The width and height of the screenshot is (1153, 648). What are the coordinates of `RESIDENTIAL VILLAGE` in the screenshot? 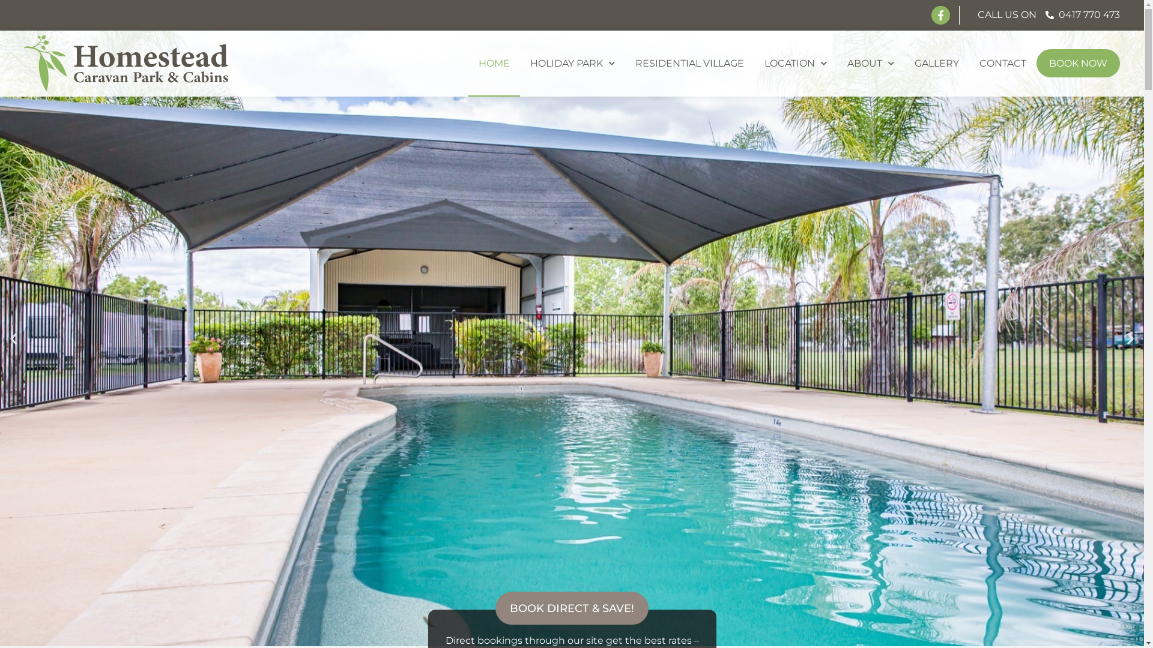 It's located at (689, 64).